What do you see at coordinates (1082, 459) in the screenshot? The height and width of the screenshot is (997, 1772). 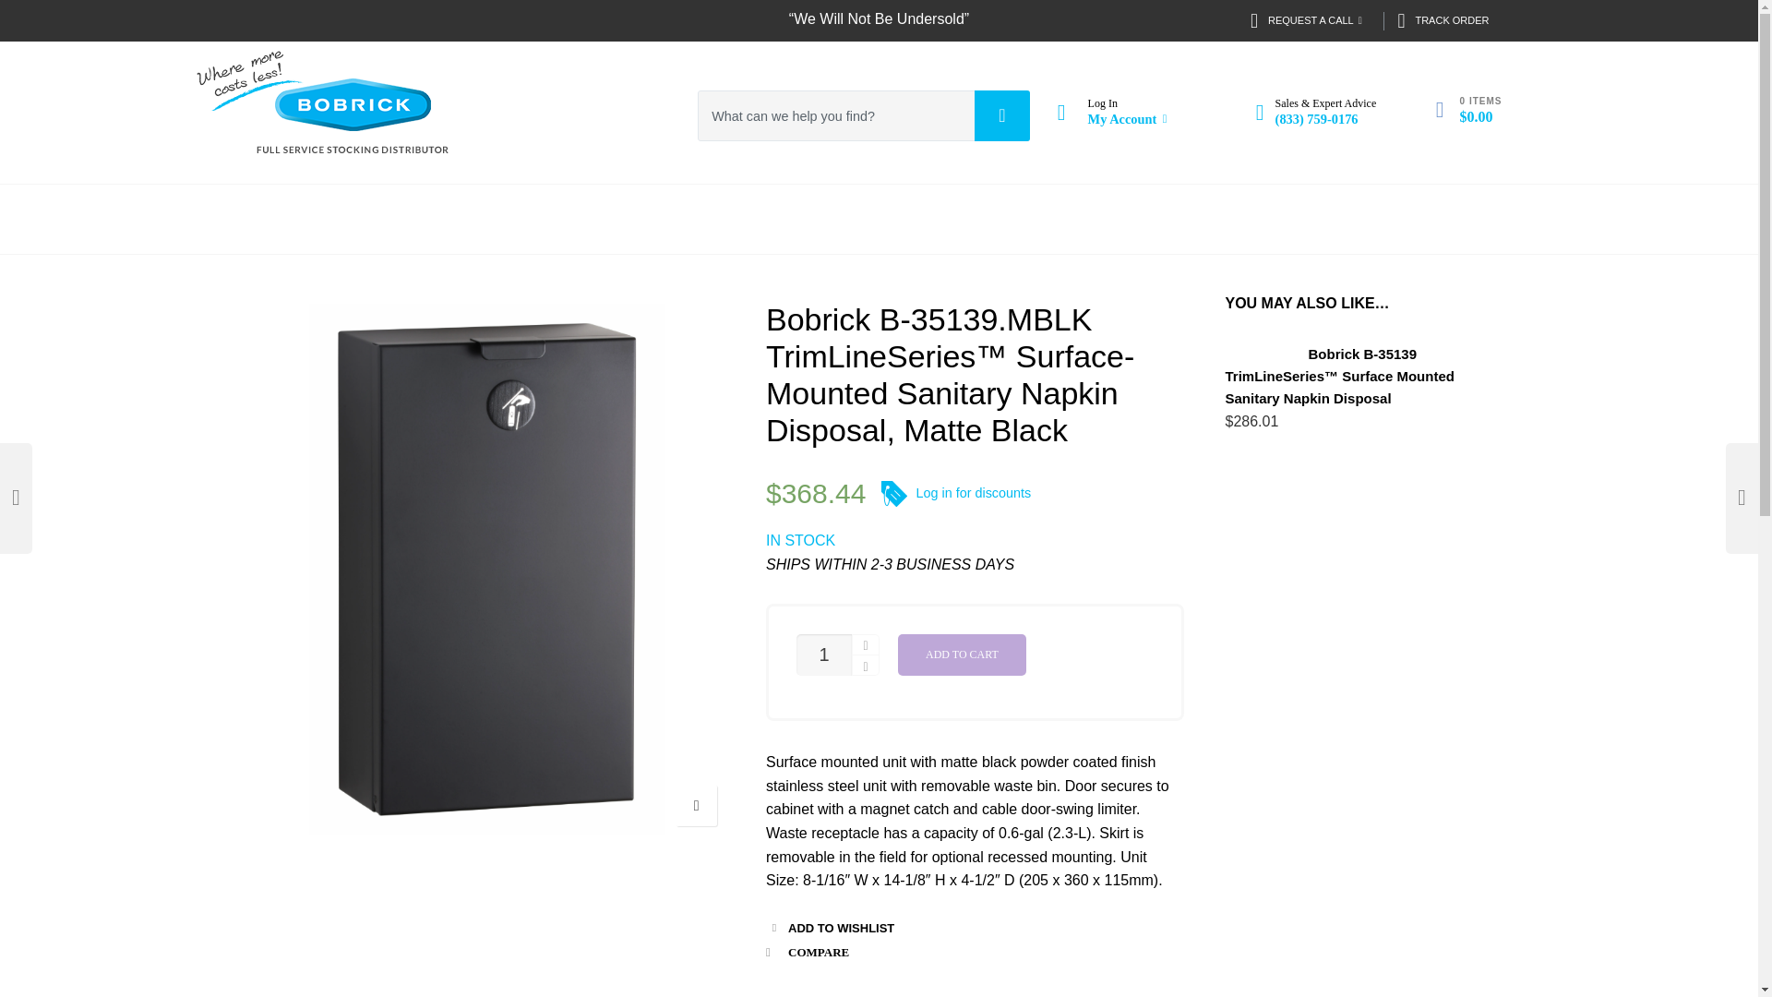 I see `Call me!` at bounding box center [1082, 459].